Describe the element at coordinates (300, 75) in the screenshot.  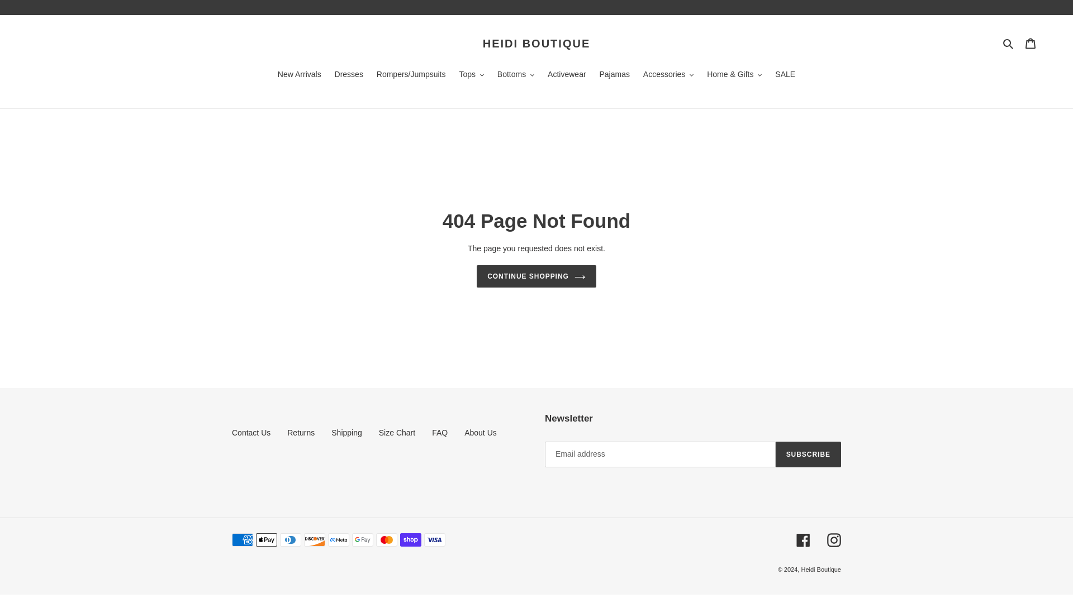
I see `New Arrivals` at that location.